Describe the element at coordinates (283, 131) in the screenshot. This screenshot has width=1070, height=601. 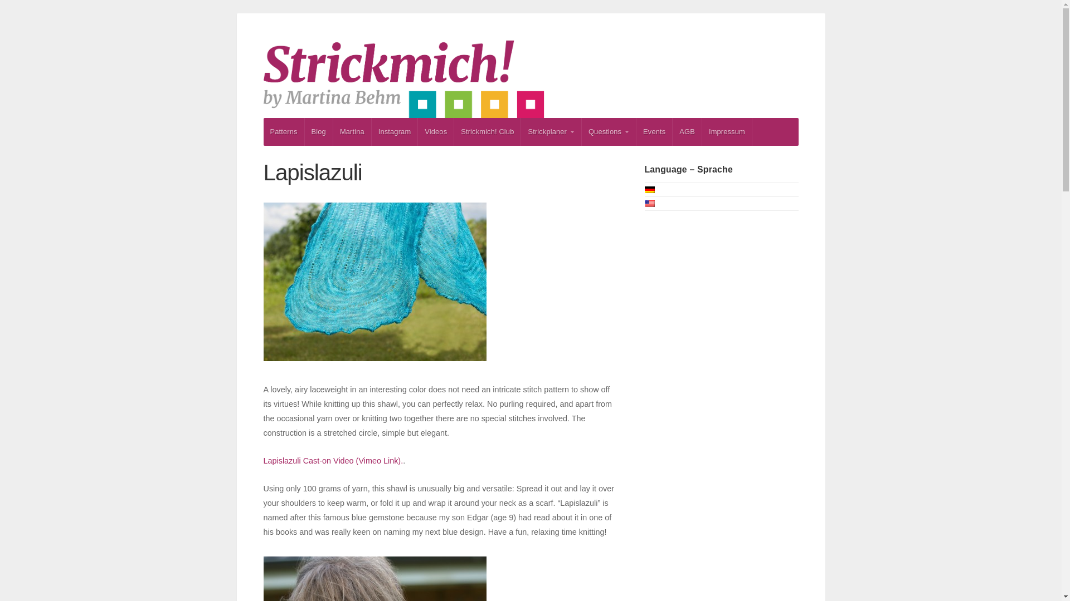
I see `Patterns` at that location.